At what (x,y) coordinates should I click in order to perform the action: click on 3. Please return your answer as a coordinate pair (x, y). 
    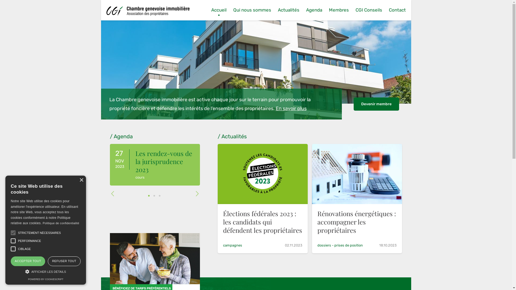
    Looking at the image, I should click on (160, 196).